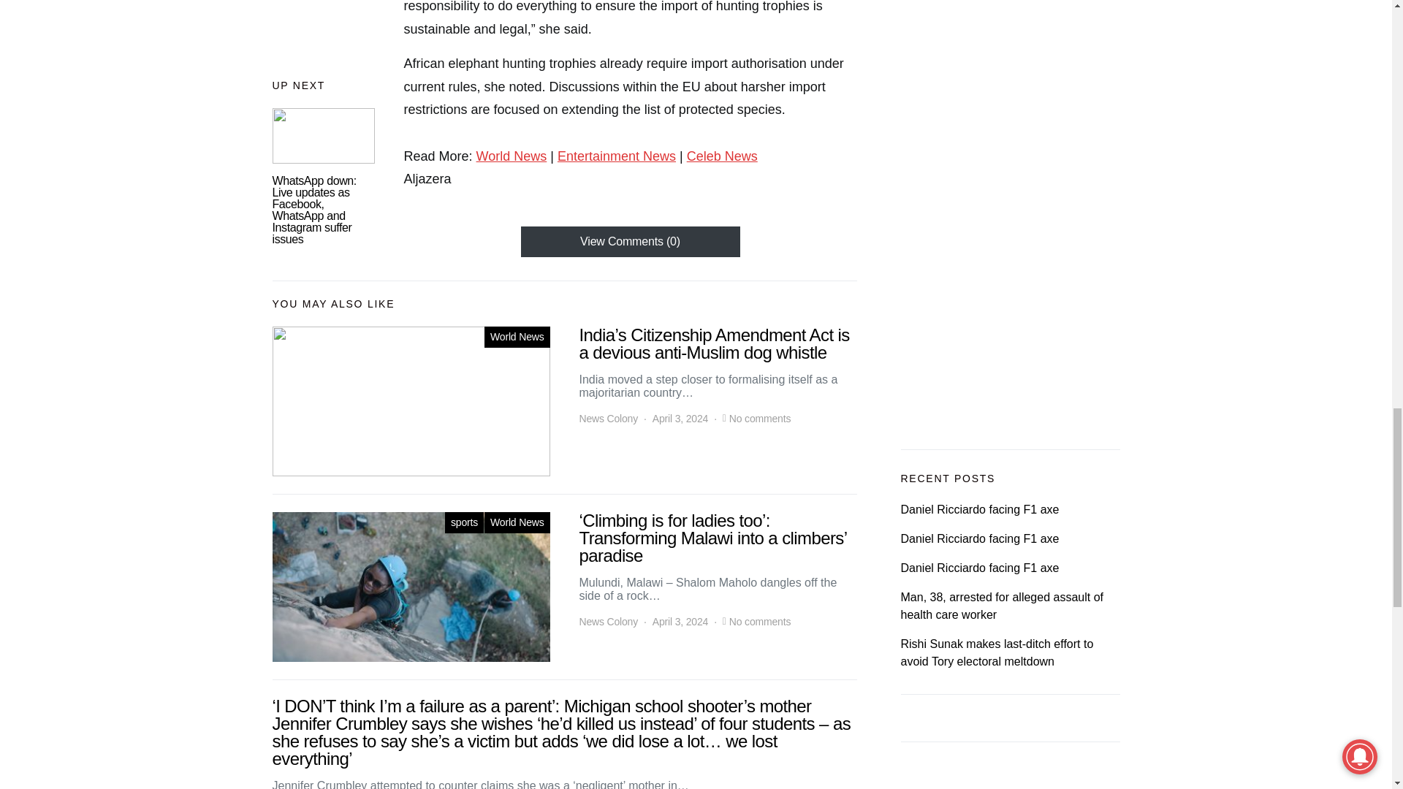  Describe the element at coordinates (608, 622) in the screenshot. I see `View all posts by News Colony` at that location.